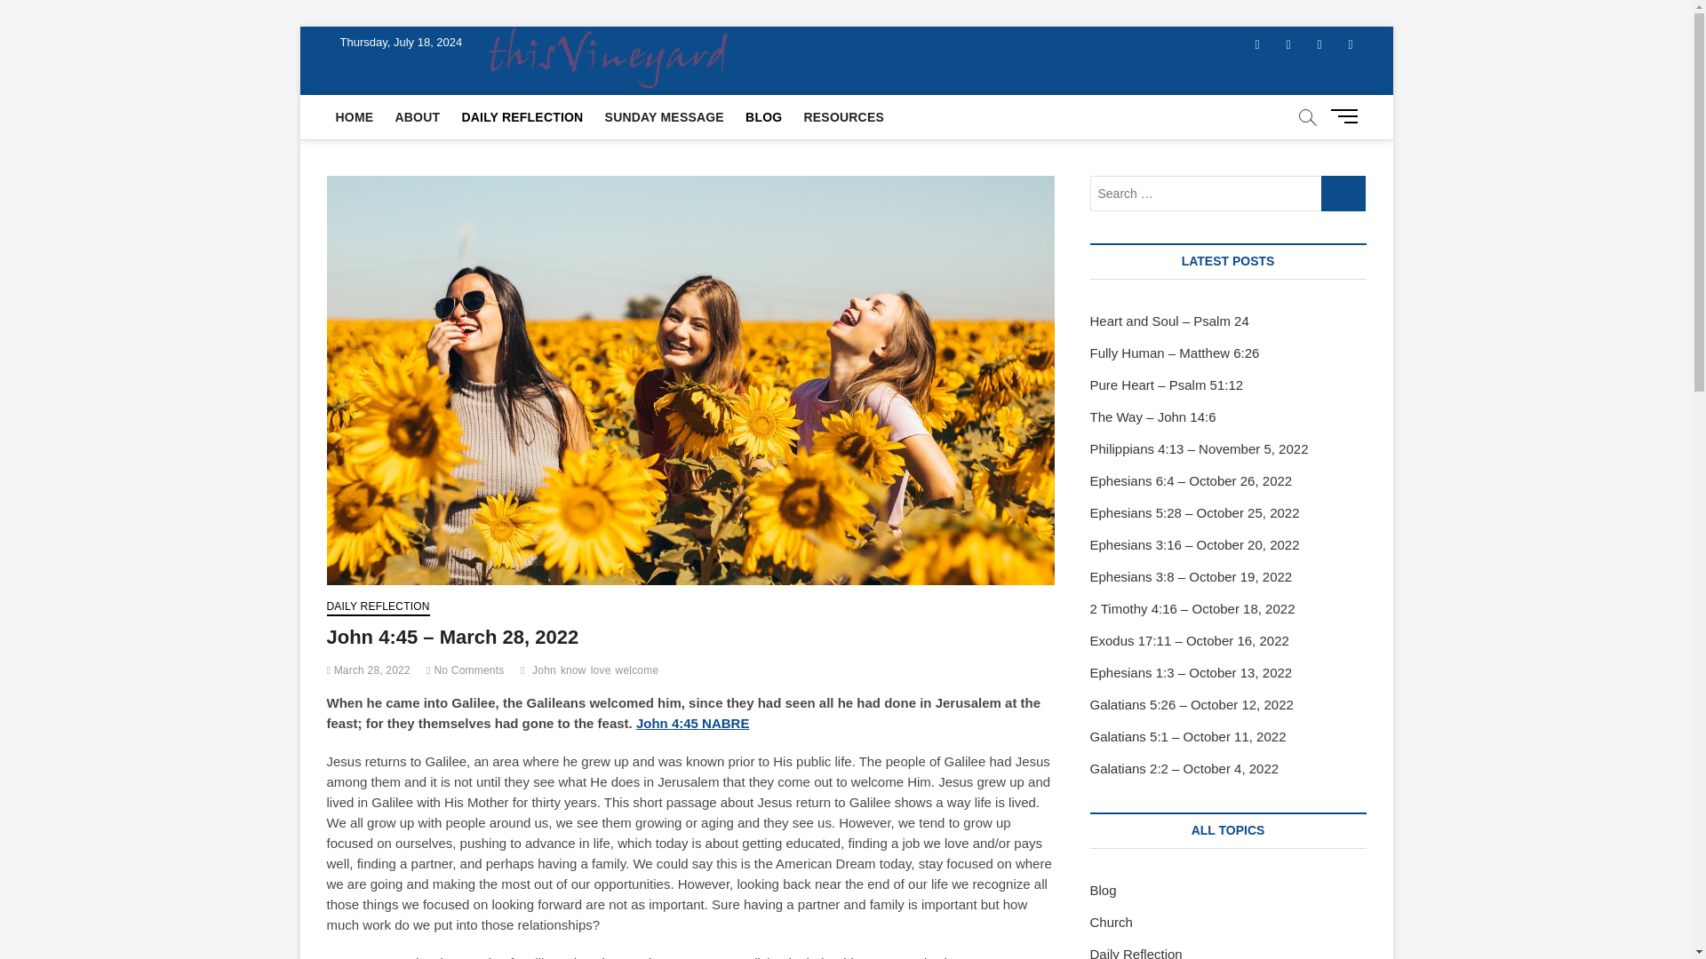 The height and width of the screenshot is (959, 1706). I want to click on twitter, so click(1287, 44).